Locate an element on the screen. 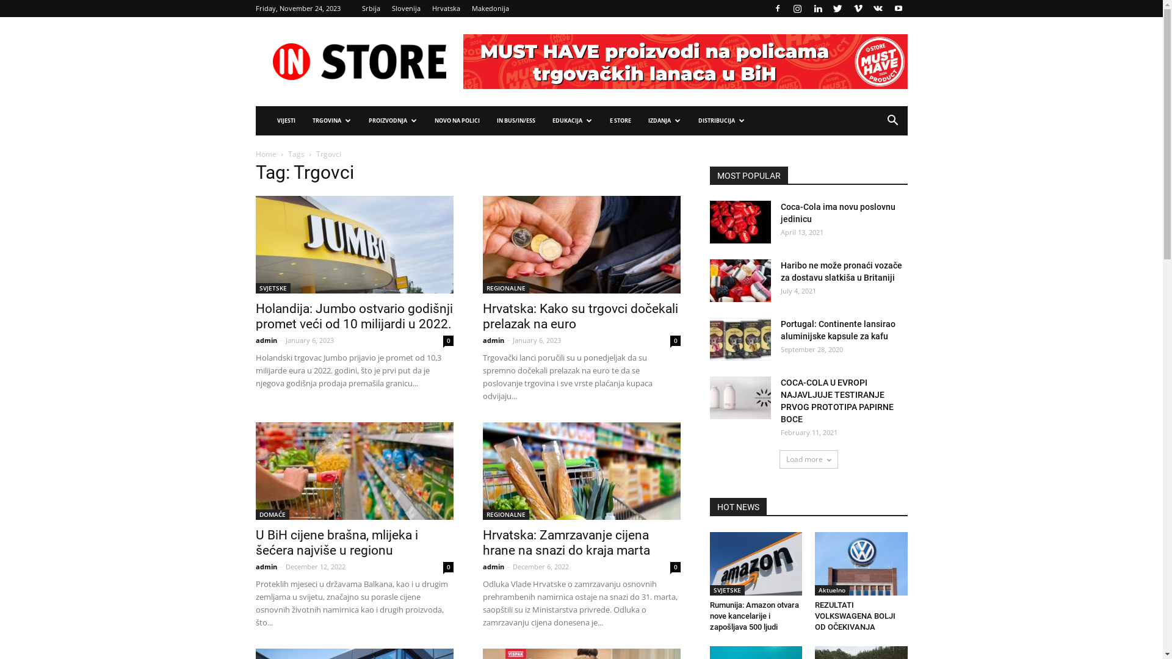 Image resolution: width=1172 pixels, height=659 pixels. Srbija is located at coordinates (371, 9).